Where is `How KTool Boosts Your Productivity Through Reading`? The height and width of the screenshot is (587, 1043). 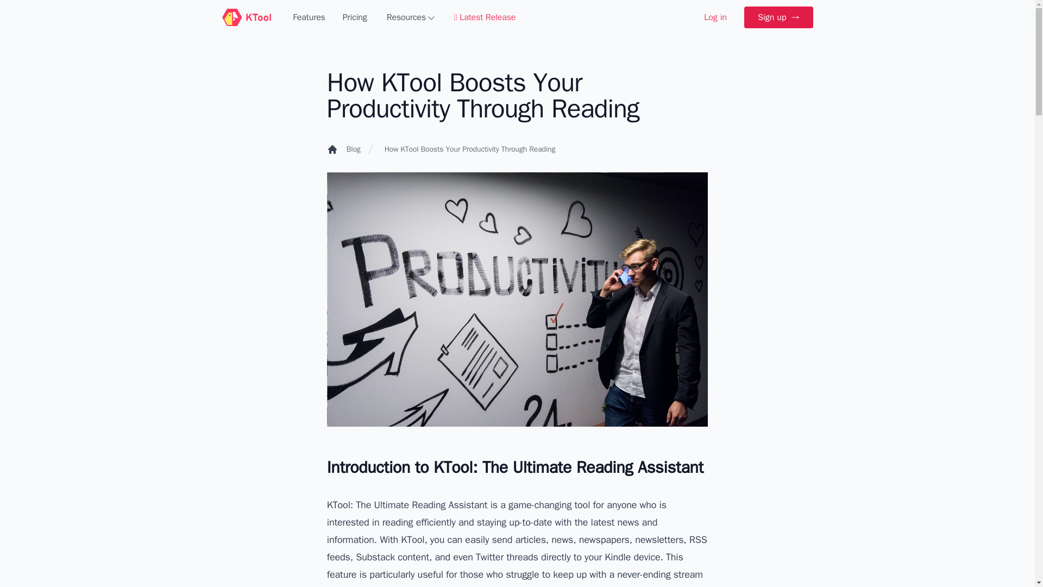
How KTool Boosts Your Productivity Through Reading is located at coordinates (470, 149).